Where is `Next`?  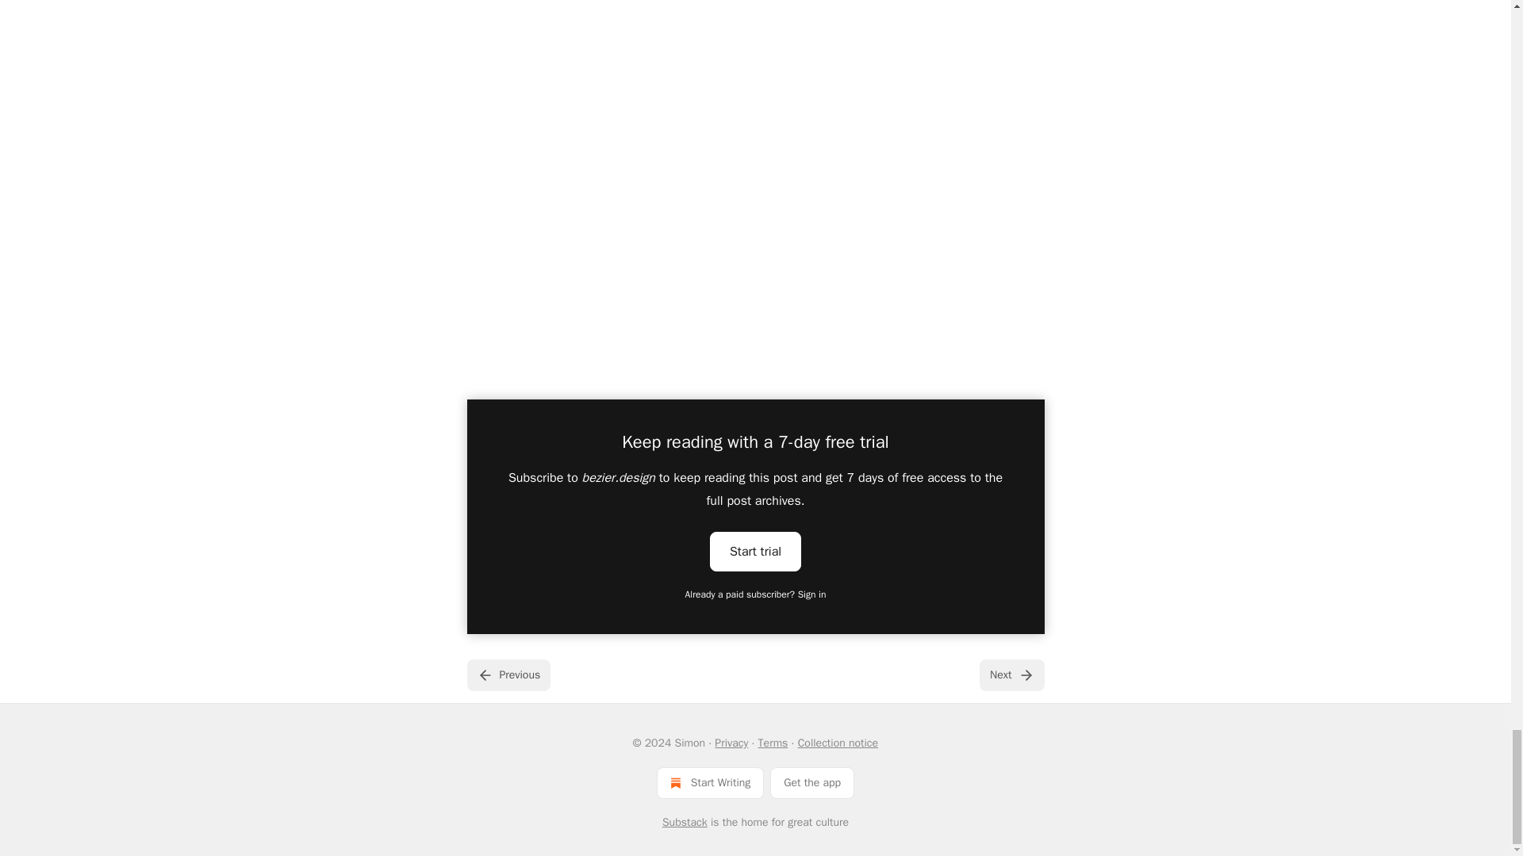 Next is located at coordinates (1011, 674).